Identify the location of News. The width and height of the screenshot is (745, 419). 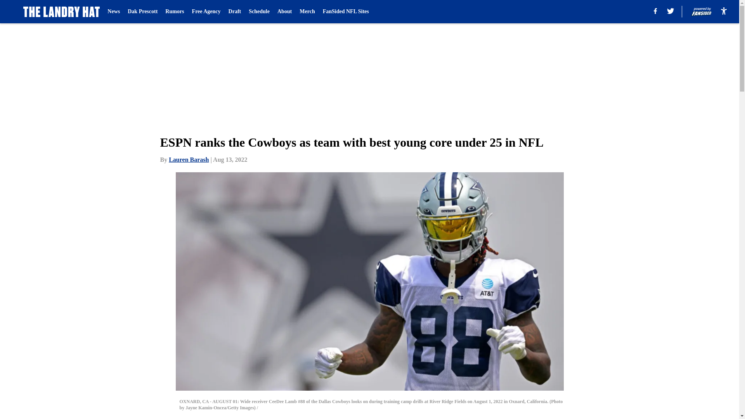
(113, 12).